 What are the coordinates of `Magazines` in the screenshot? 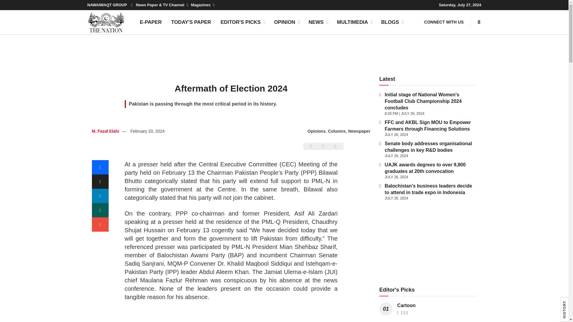 It's located at (202, 5).